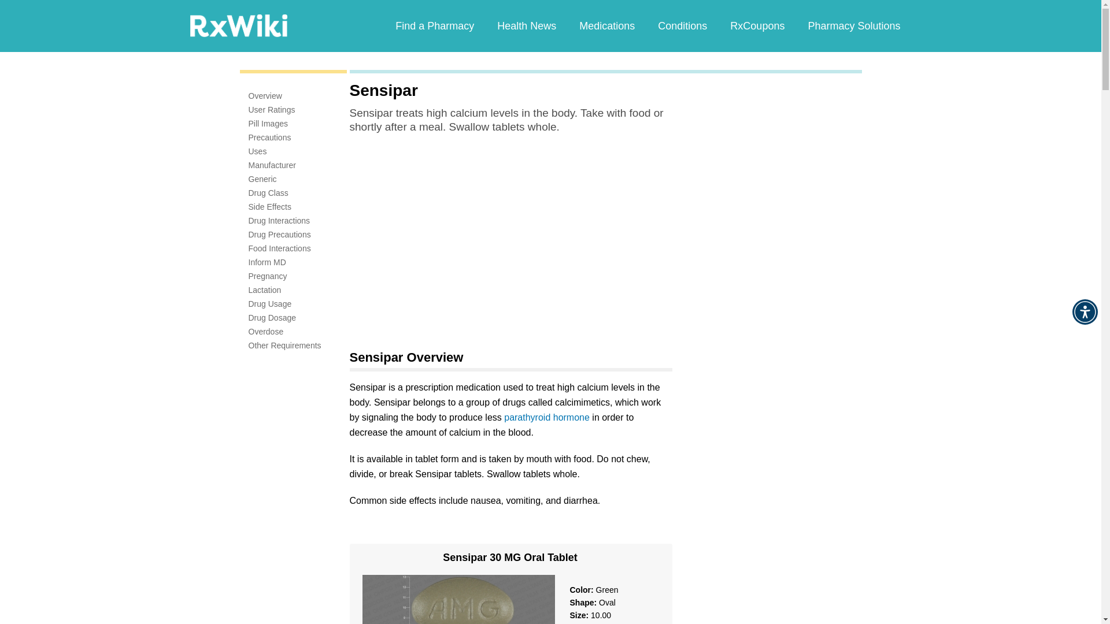 This screenshot has height=624, width=1110. I want to click on Other Requirements, so click(285, 345).